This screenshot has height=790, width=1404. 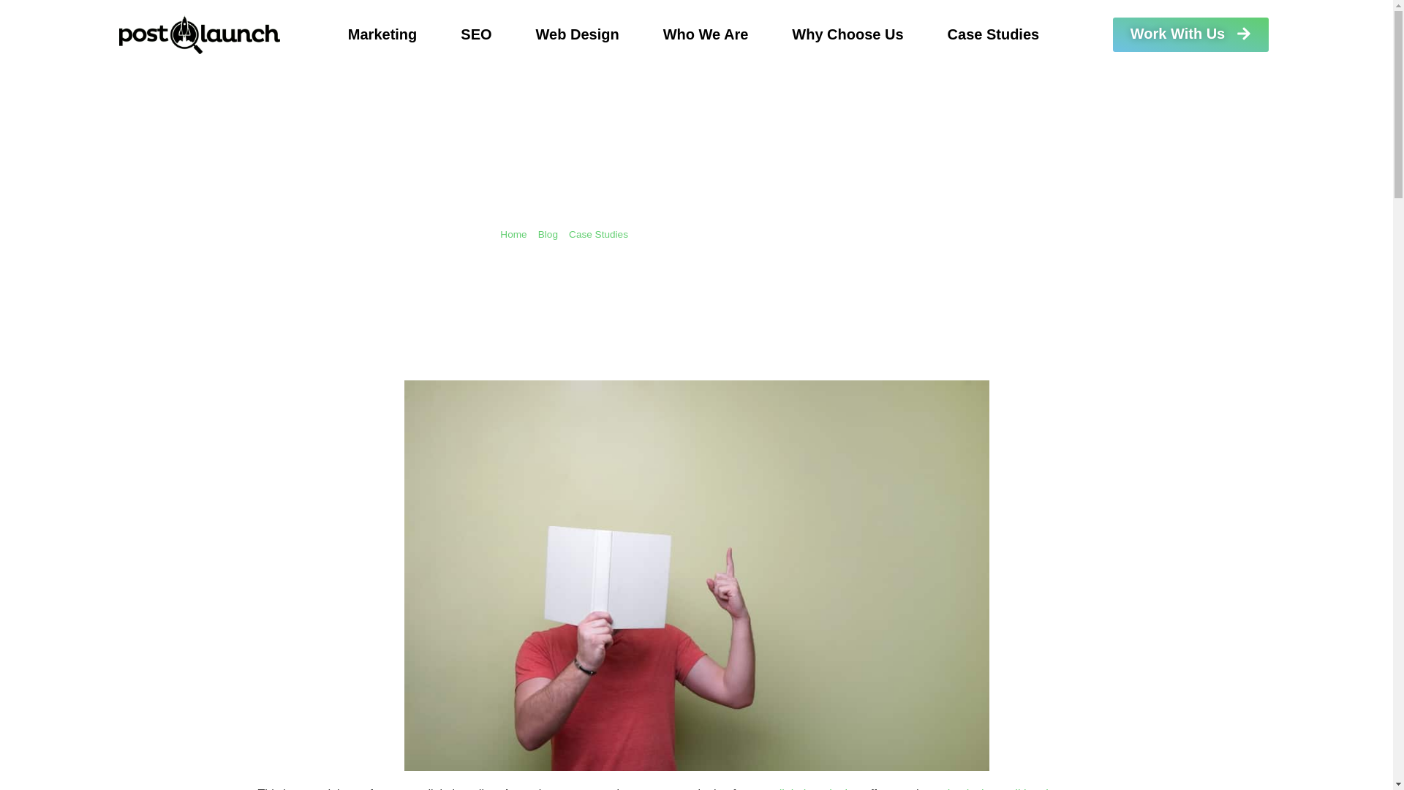 What do you see at coordinates (598, 234) in the screenshot?
I see `Case Studies` at bounding box center [598, 234].